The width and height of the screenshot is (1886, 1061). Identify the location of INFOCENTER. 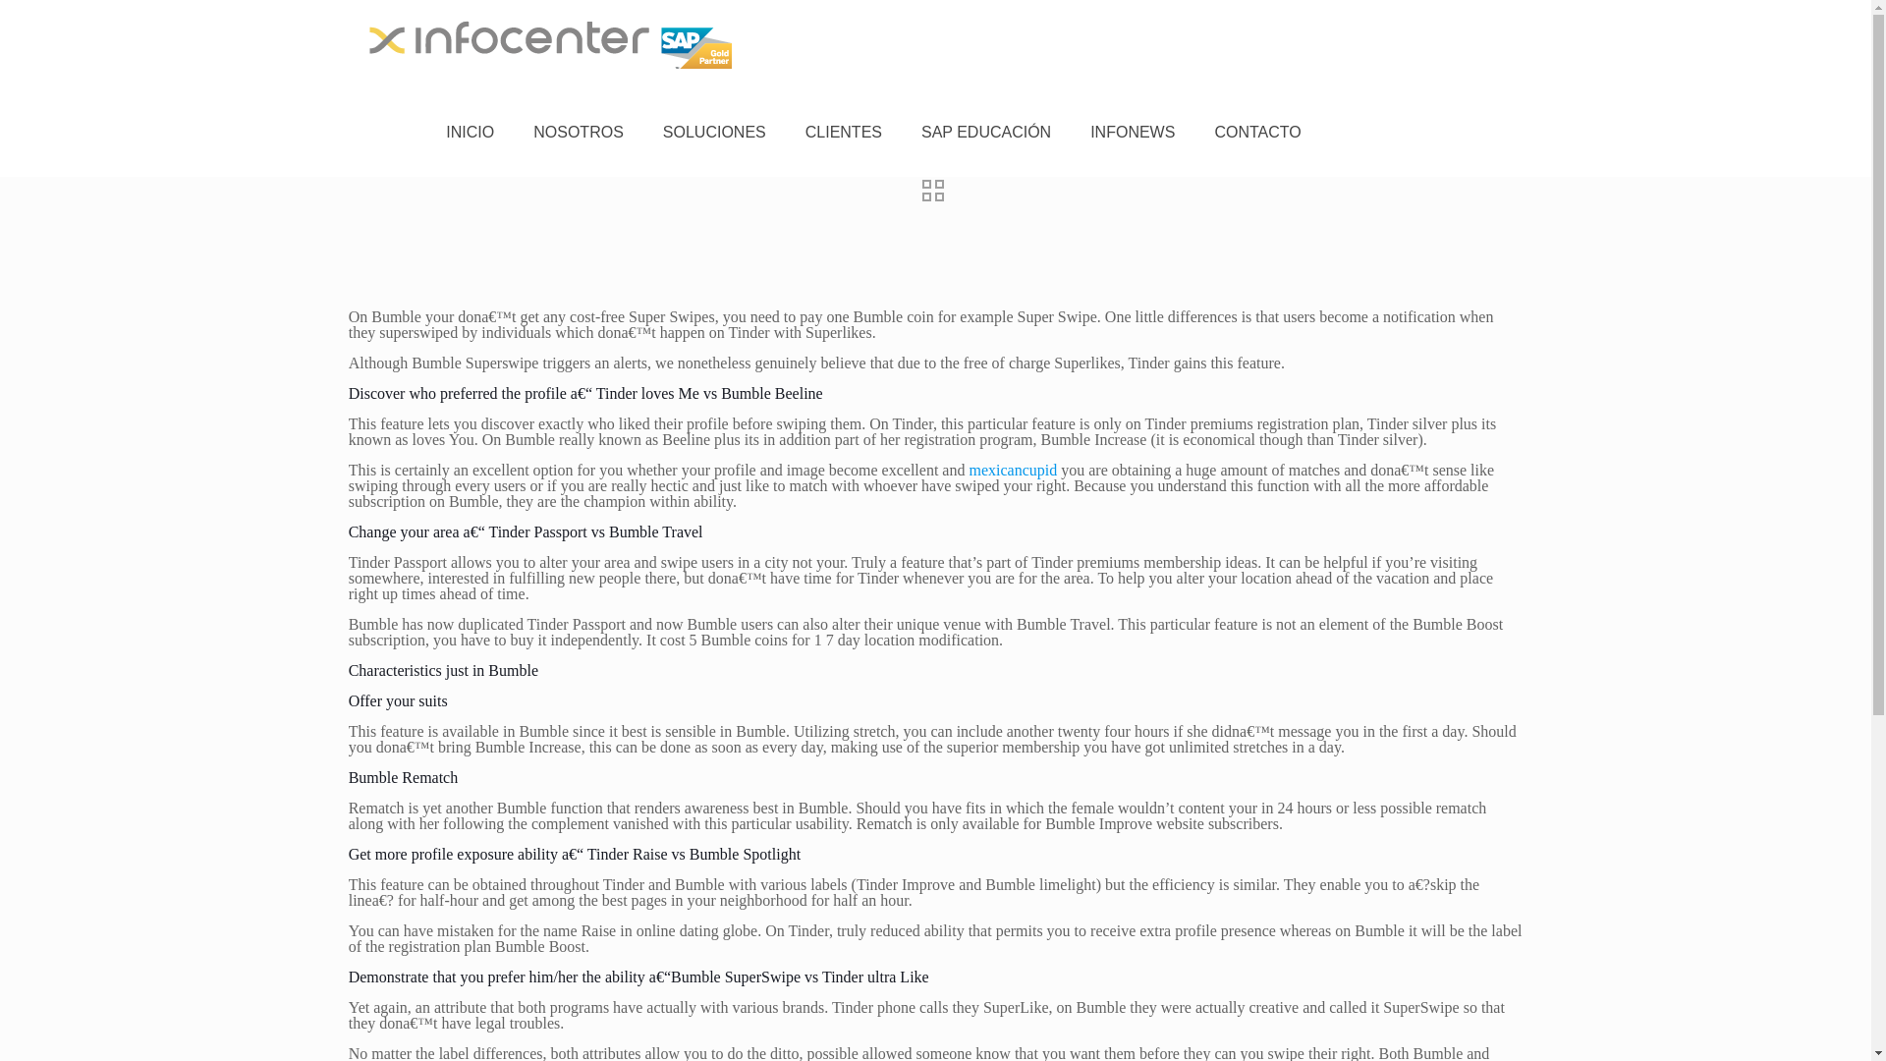
(550, 43).